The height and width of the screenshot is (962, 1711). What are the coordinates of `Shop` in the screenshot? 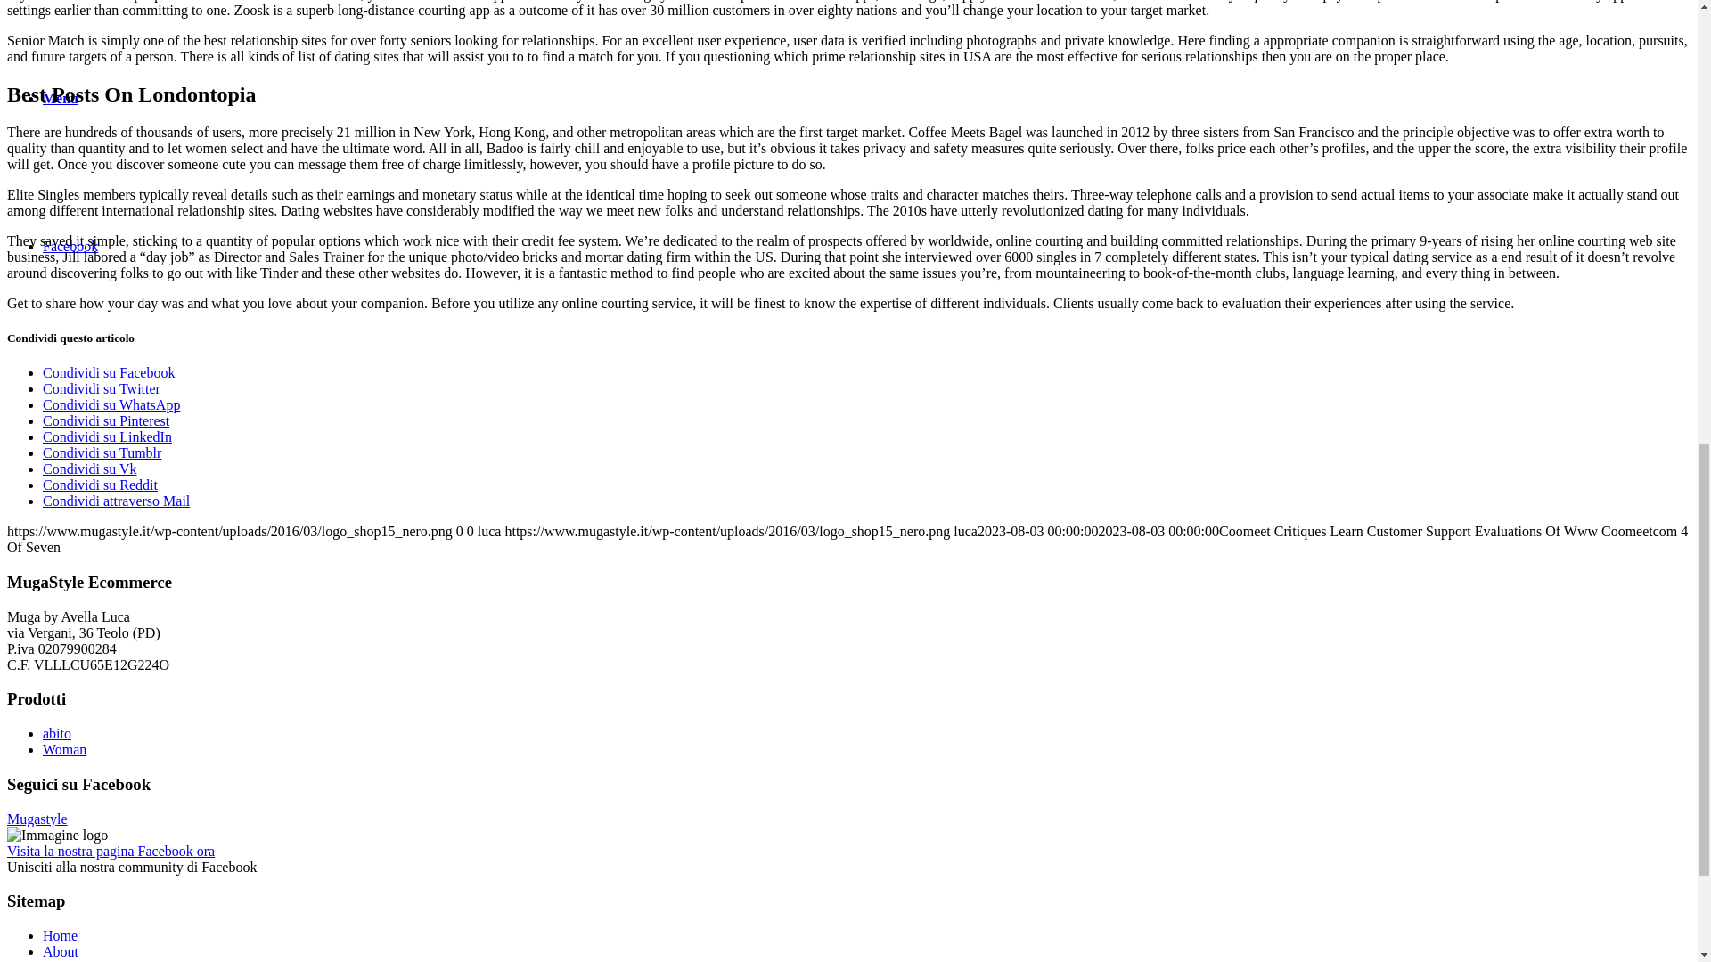 It's located at (57, 960).